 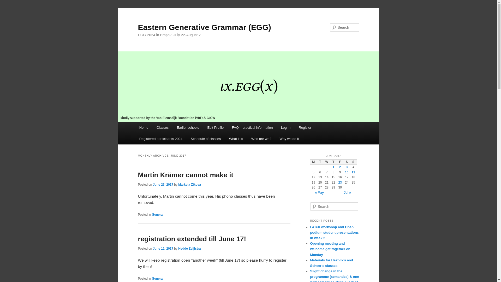 What do you see at coordinates (188, 127) in the screenshot?
I see `Earlier schools` at bounding box center [188, 127].